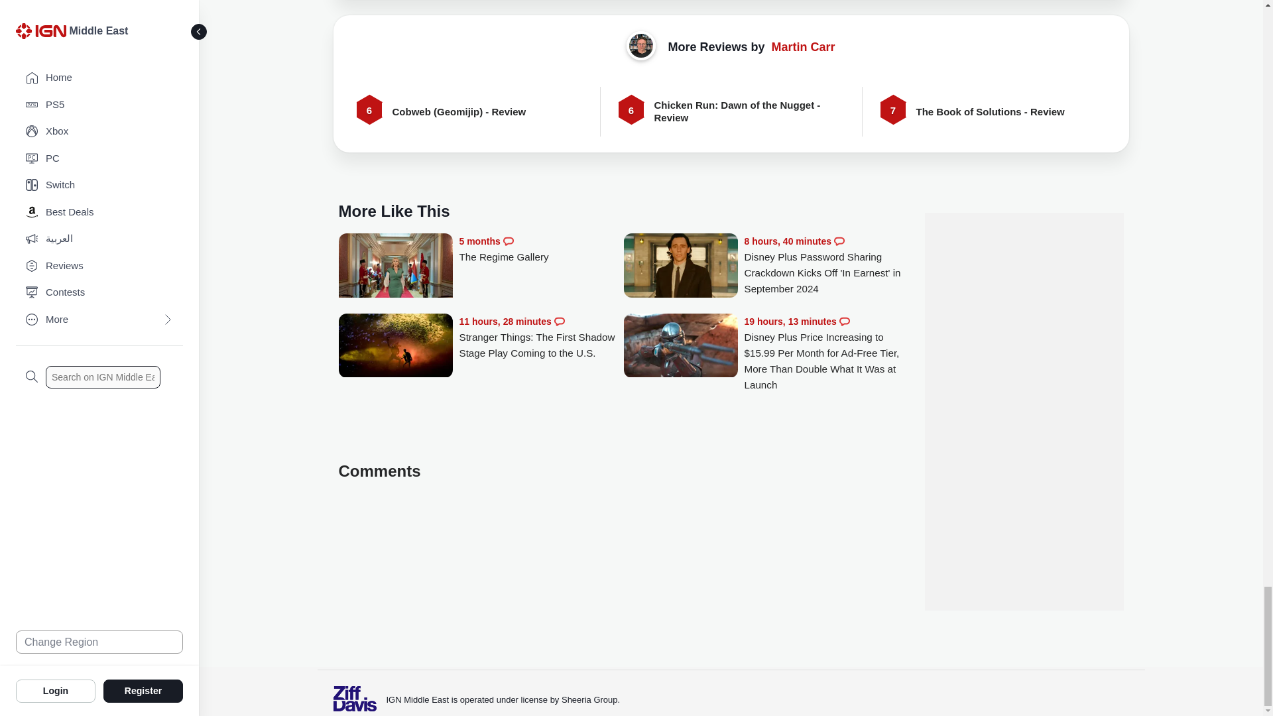  I want to click on The Regime Gallery, so click(395, 272).